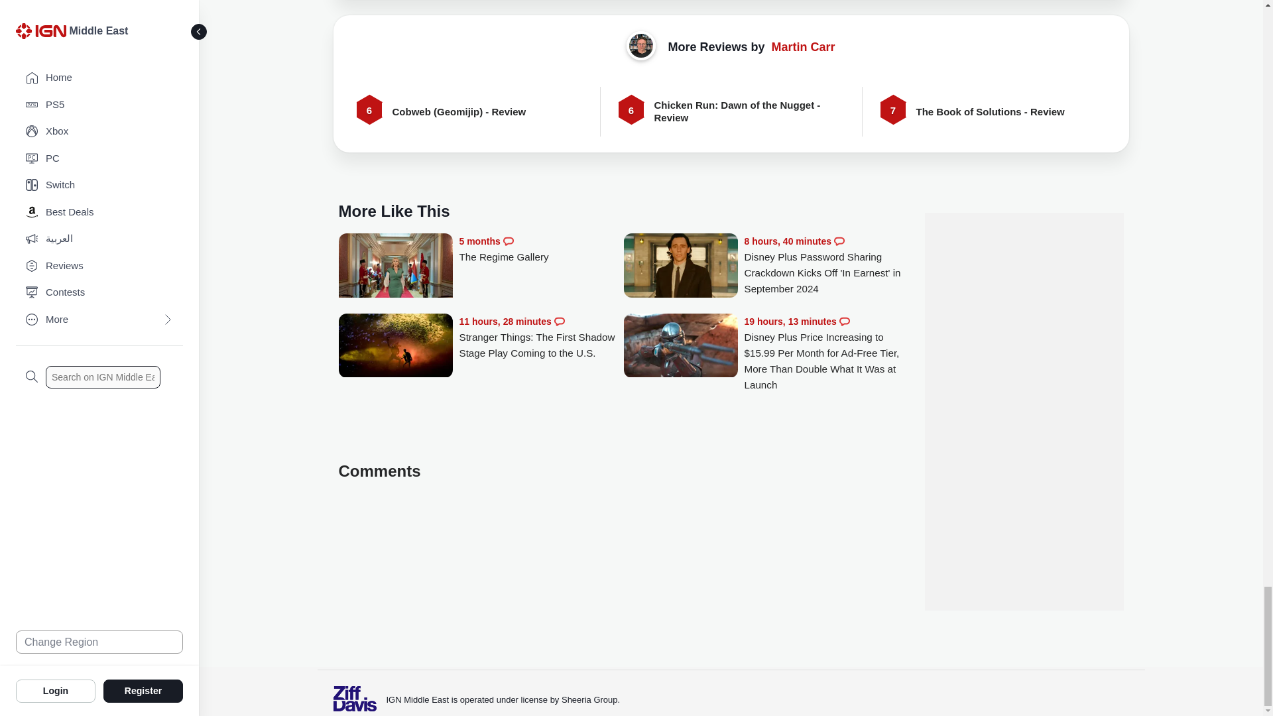  I want to click on The Regime Gallery, so click(395, 272).